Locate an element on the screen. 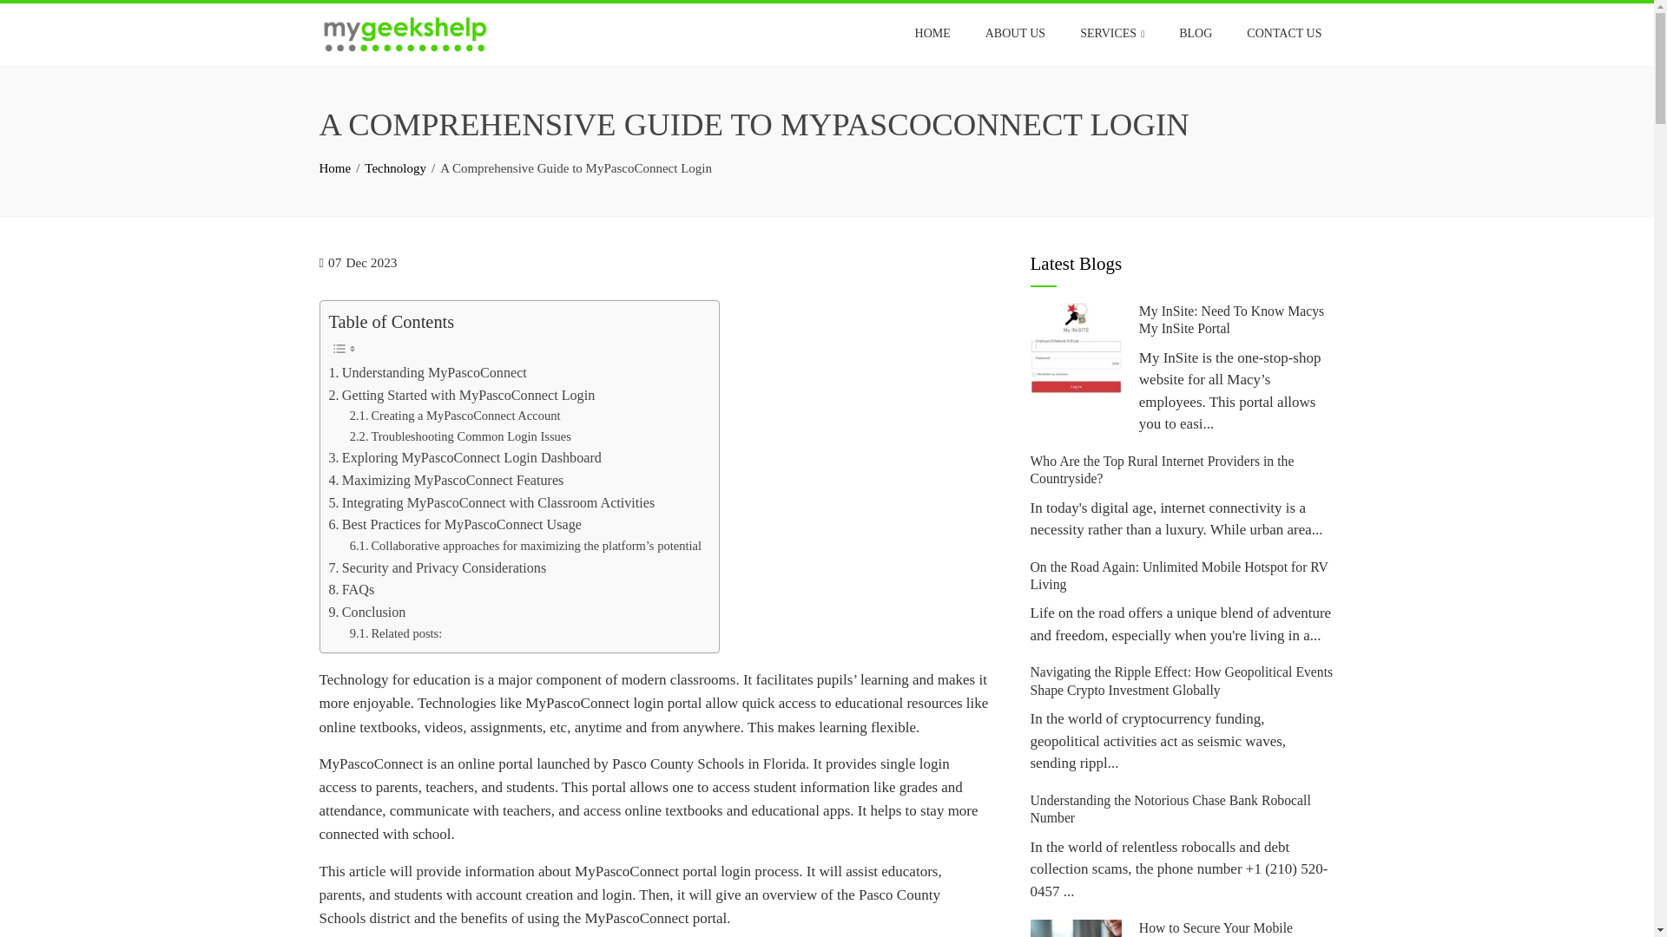 Image resolution: width=1667 pixels, height=937 pixels. Maximizing MyPascoConnect Features is located at coordinates (445, 481).